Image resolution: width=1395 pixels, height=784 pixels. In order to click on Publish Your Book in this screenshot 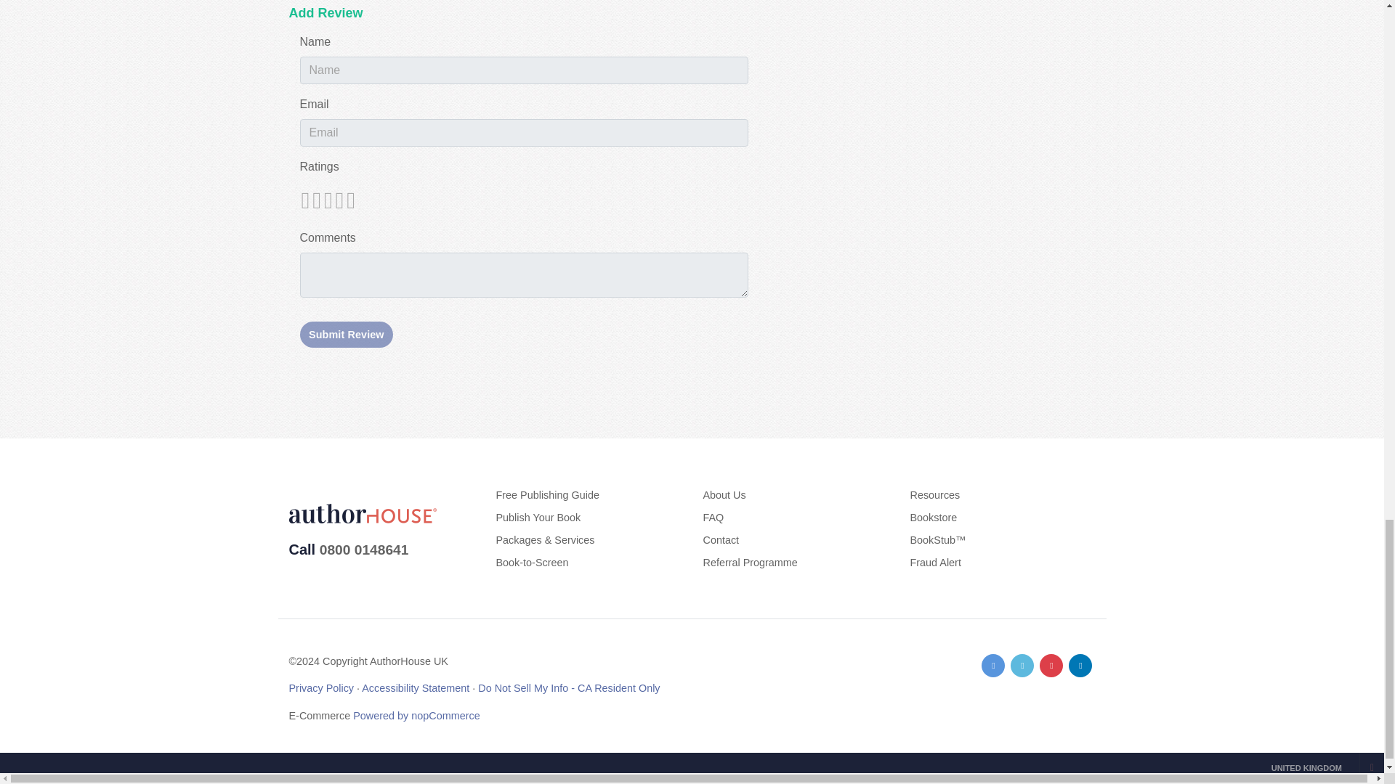, I will do `click(538, 518)`.